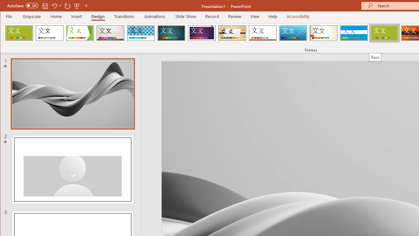  I want to click on Slice, so click(293, 33).